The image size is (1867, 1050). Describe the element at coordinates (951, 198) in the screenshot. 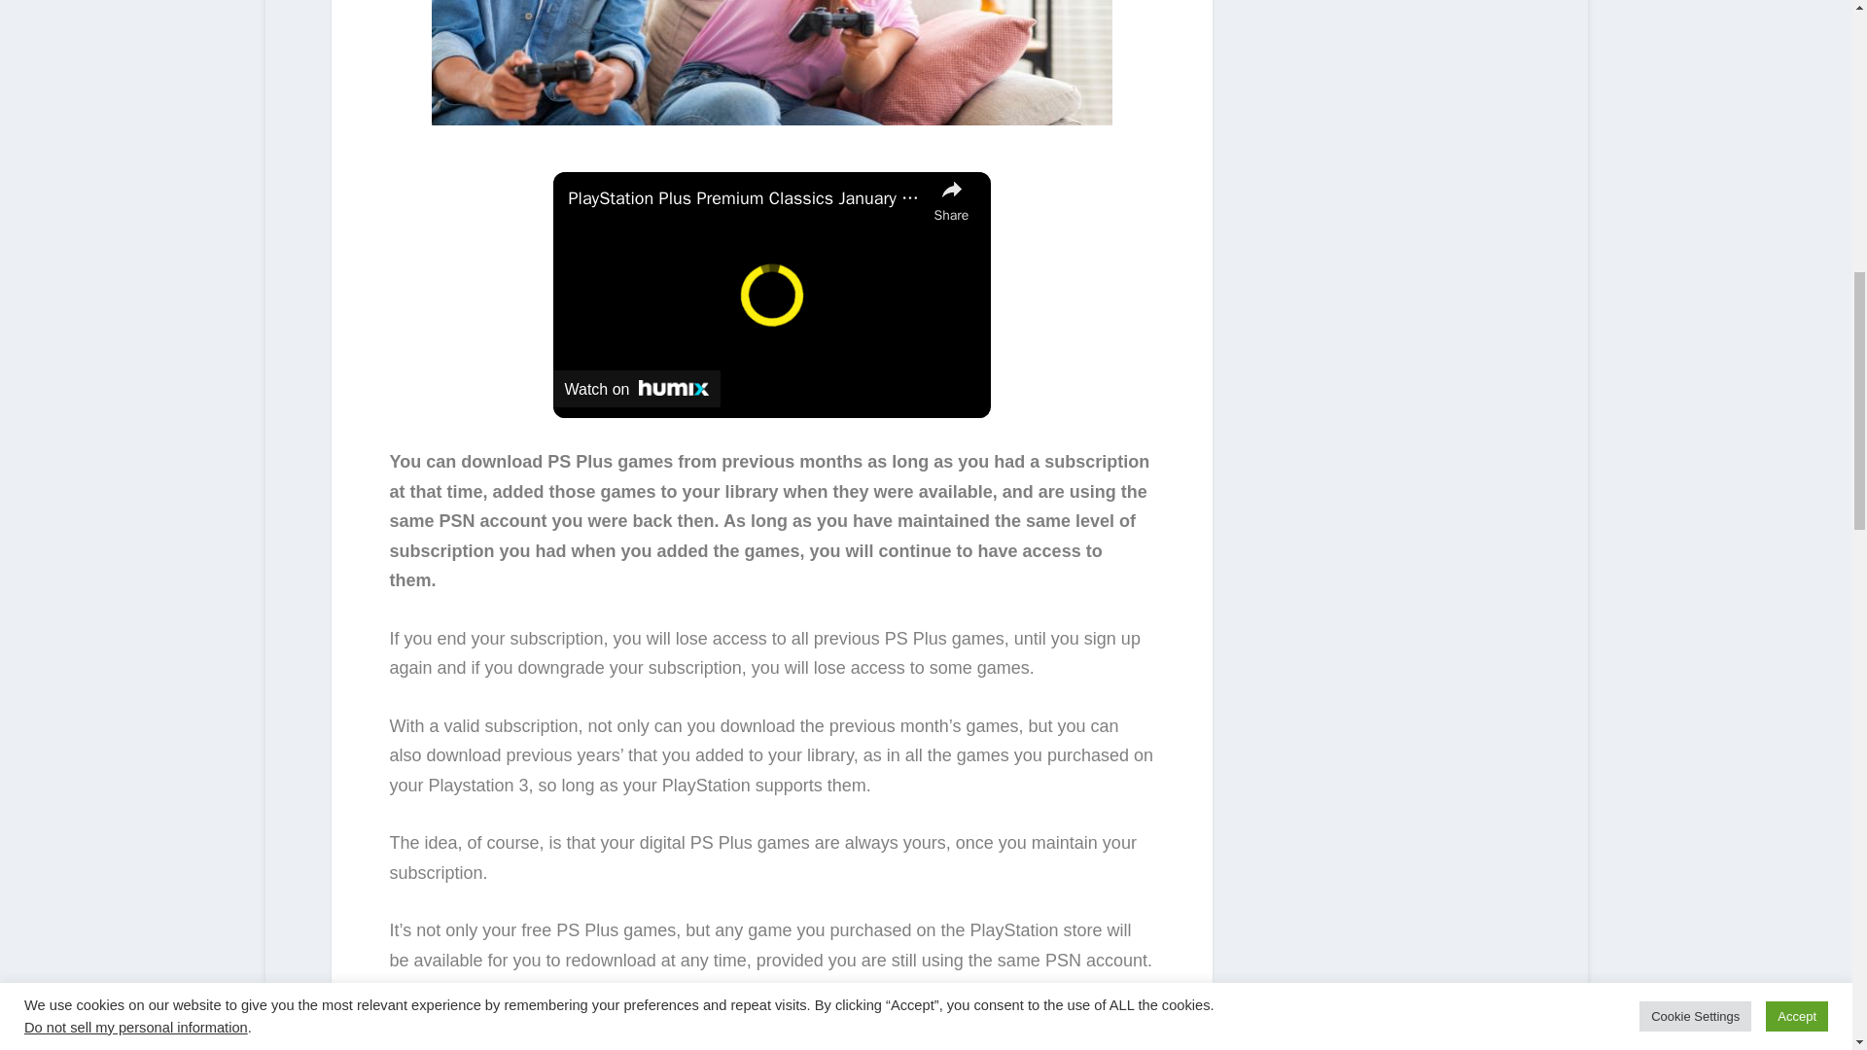

I see `Share` at that location.